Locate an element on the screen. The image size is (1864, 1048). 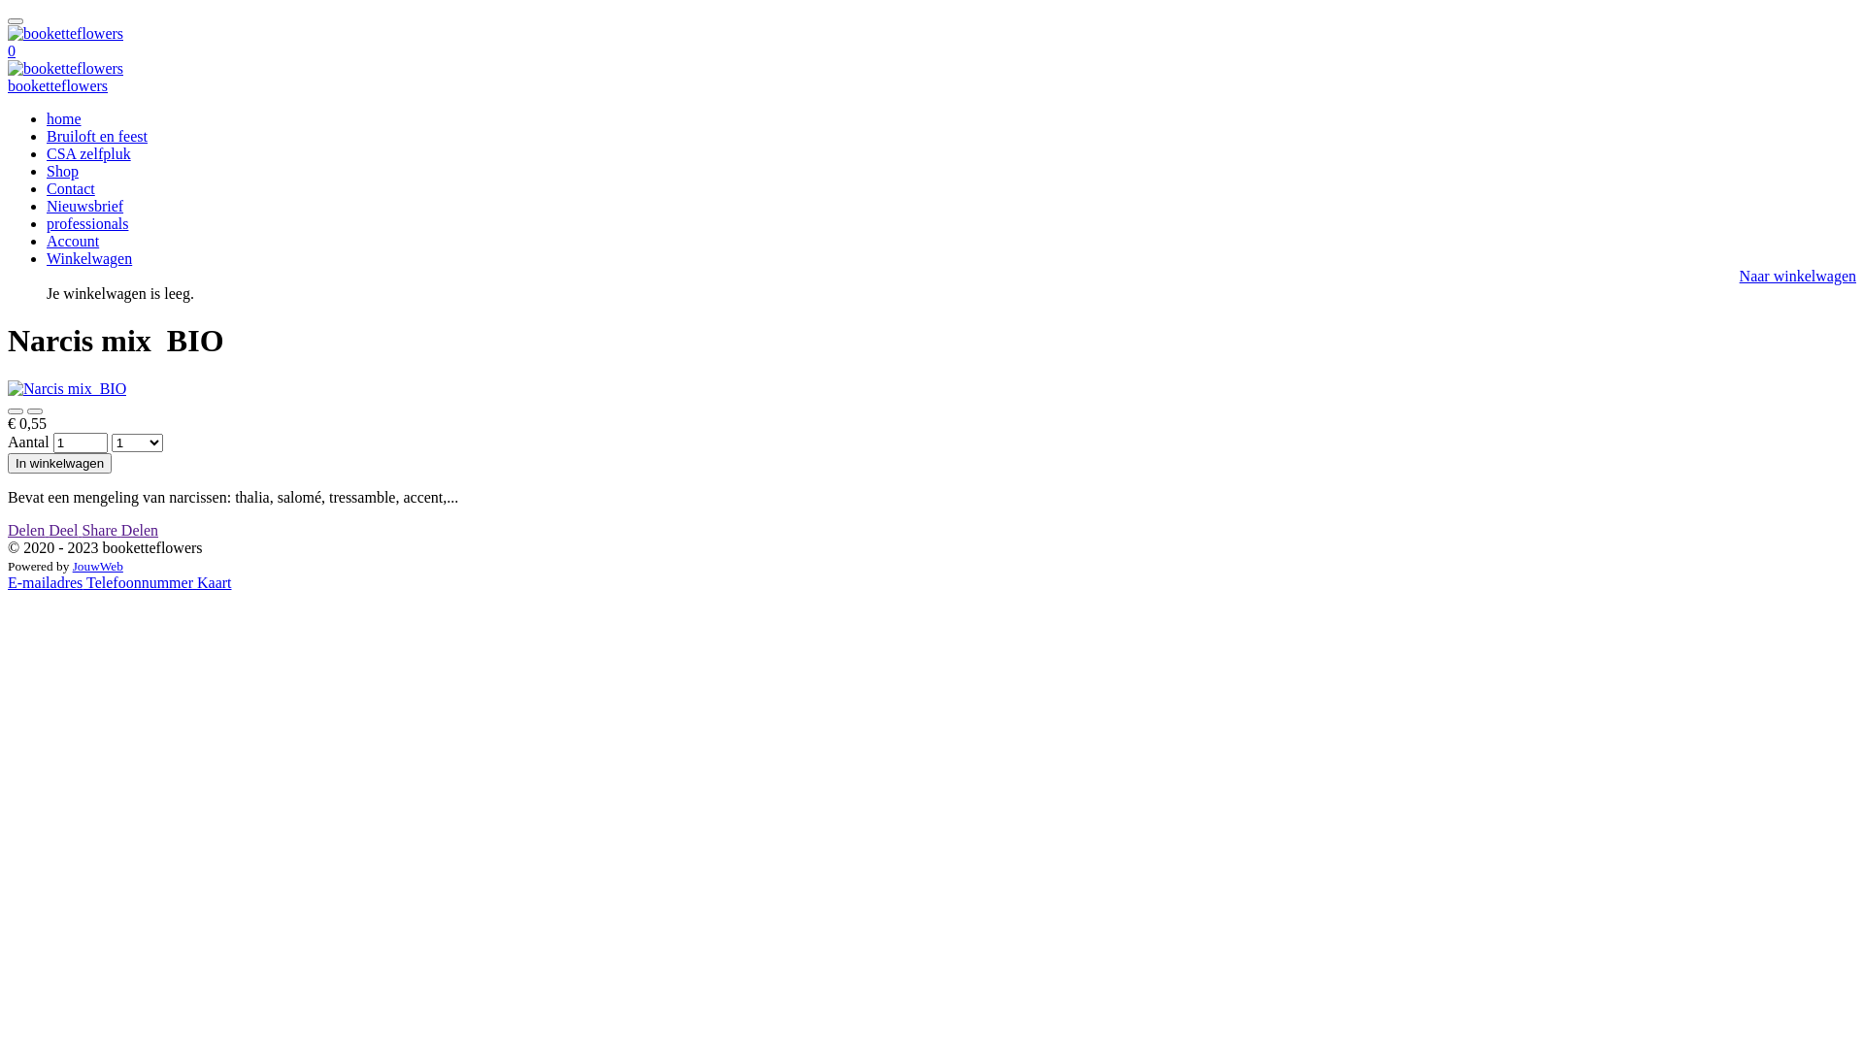
booketteflowers is located at coordinates (58, 85).